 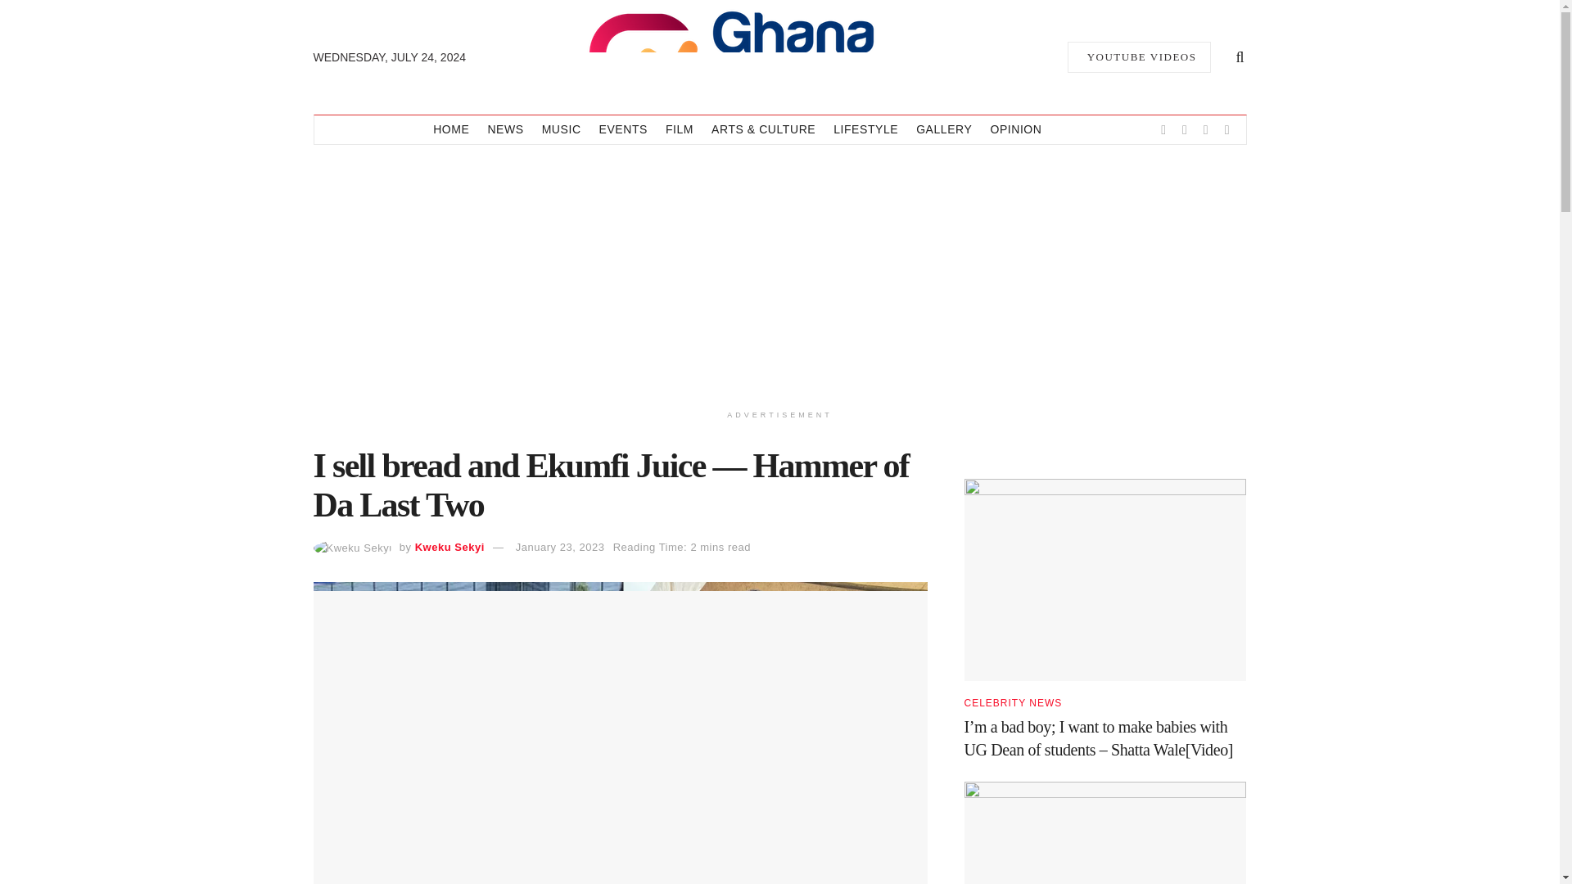 What do you see at coordinates (450, 129) in the screenshot?
I see `HOME` at bounding box center [450, 129].